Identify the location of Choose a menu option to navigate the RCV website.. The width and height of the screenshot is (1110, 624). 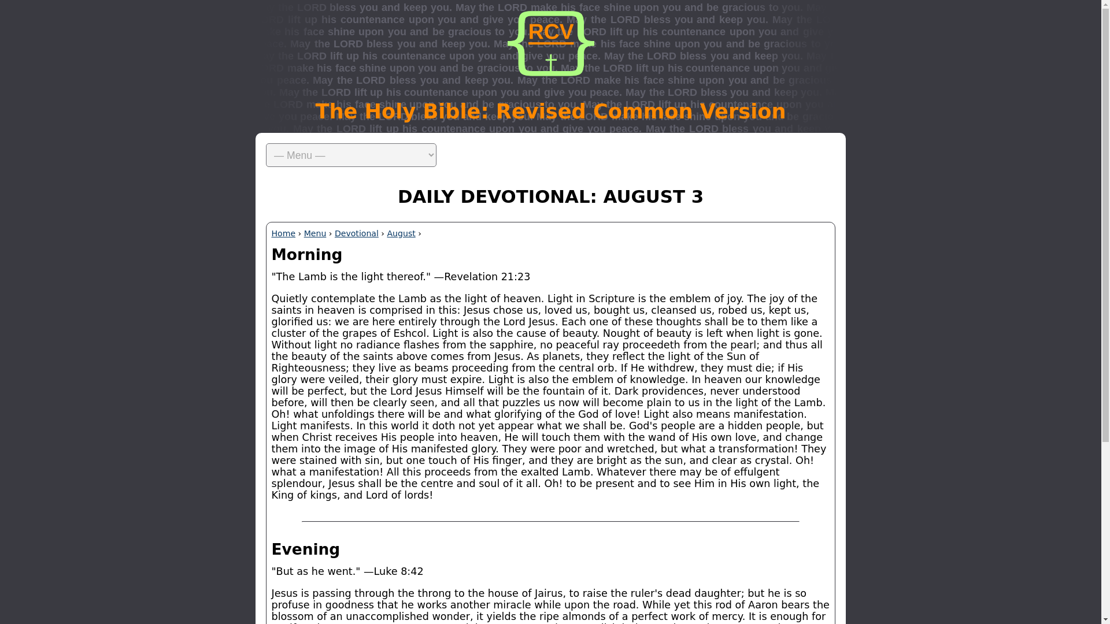
(550, 155).